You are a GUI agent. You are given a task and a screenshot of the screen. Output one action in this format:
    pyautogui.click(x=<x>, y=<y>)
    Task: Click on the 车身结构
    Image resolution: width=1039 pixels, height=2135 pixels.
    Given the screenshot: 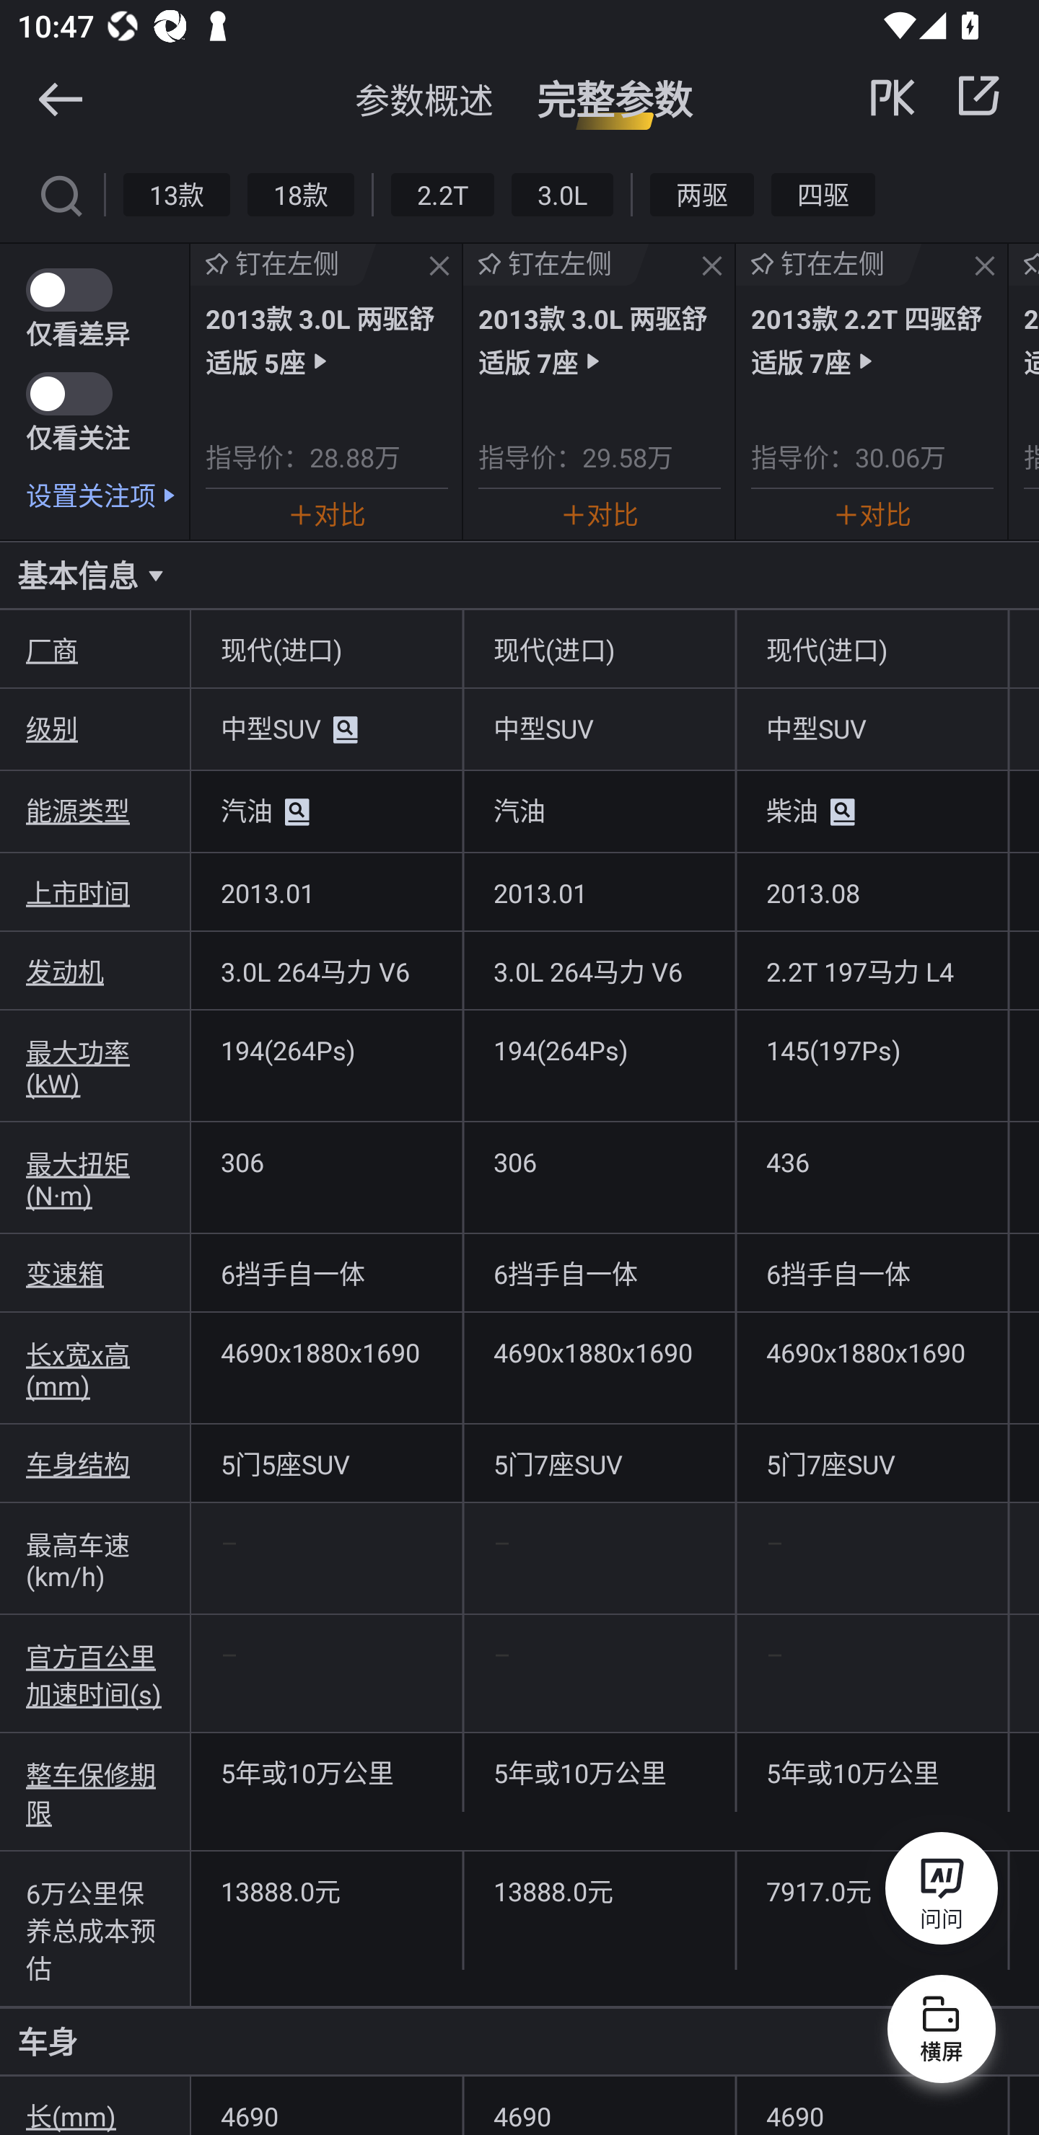 What is the action you would take?
    pyautogui.click(x=95, y=1463)
    